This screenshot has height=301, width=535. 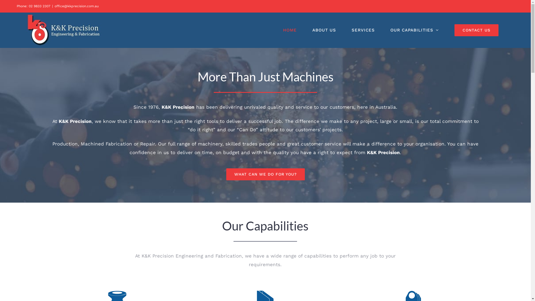 What do you see at coordinates (266, 174) in the screenshot?
I see `WHAT CAN WE DO FOR YOU?` at bounding box center [266, 174].